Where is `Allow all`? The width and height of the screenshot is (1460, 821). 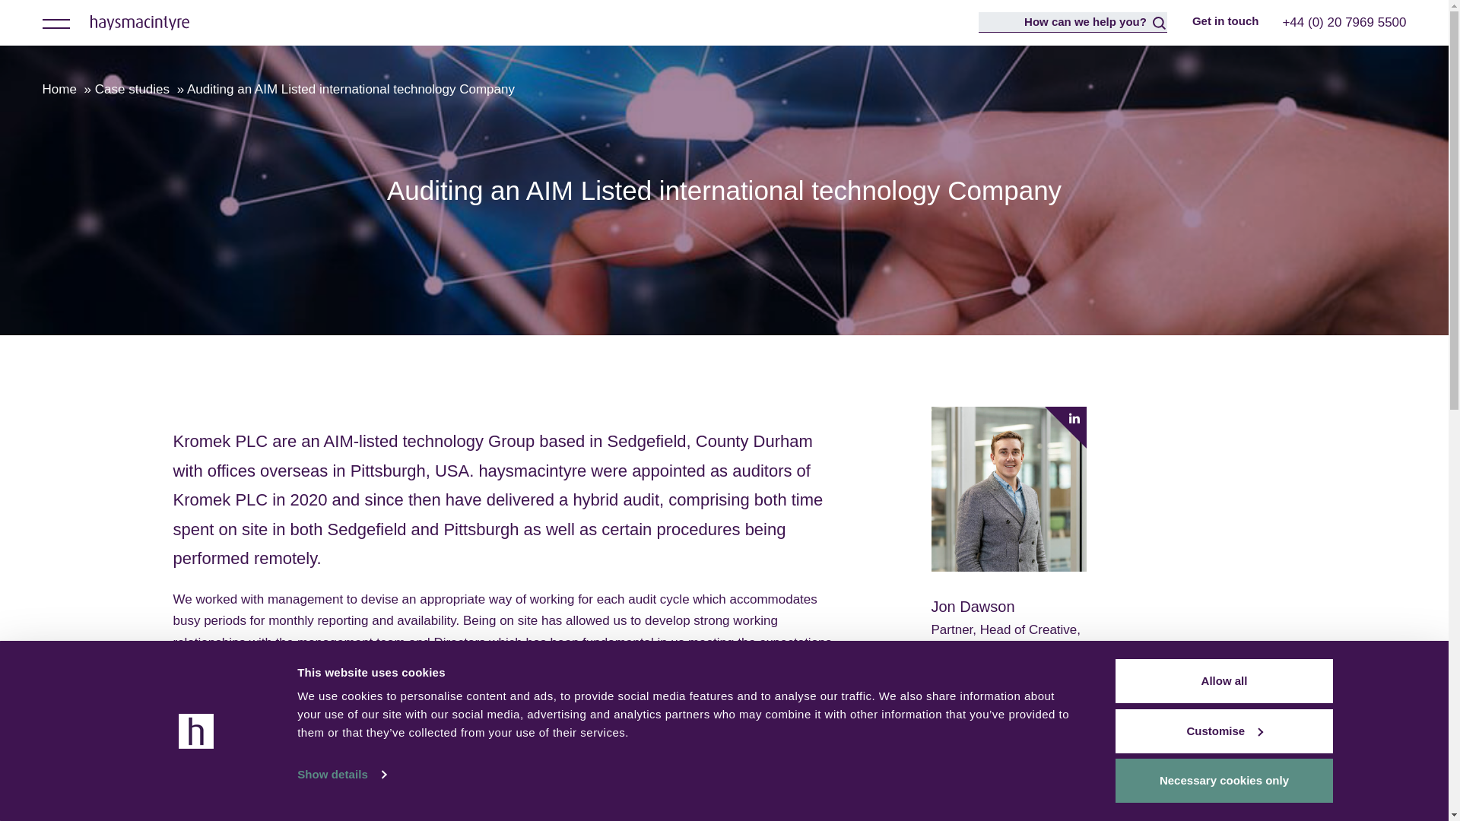 Allow all is located at coordinates (1223, 681).